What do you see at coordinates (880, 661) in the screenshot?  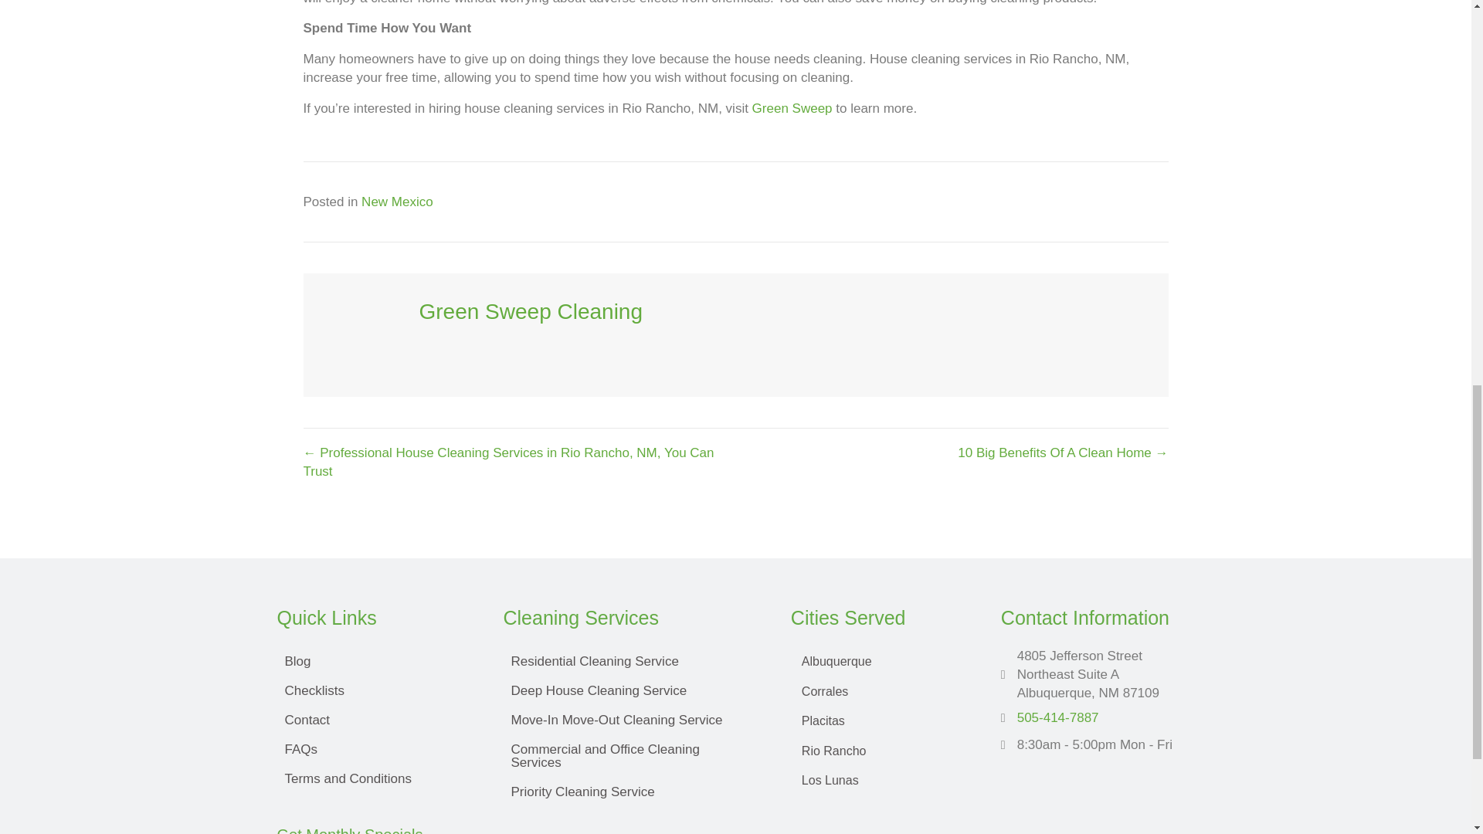 I see `Albuquerque` at bounding box center [880, 661].